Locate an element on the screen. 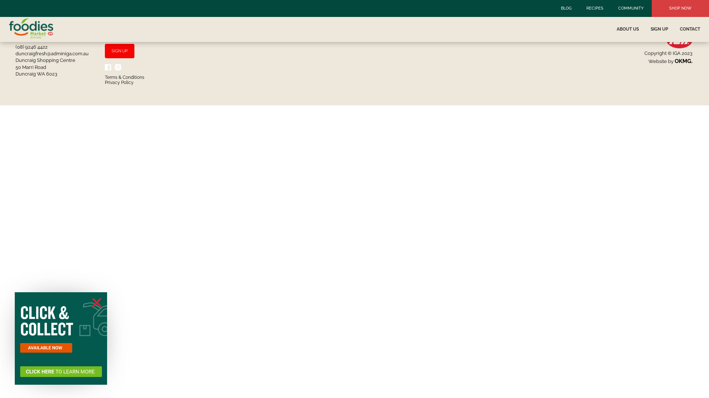  Events Manager is located at coordinates (39, 11).